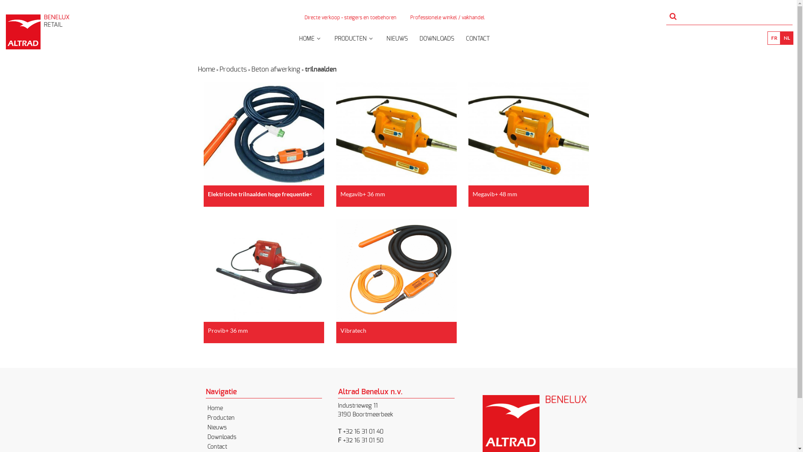  Describe the element at coordinates (222, 437) in the screenshot. I see `Downloads` at that location.